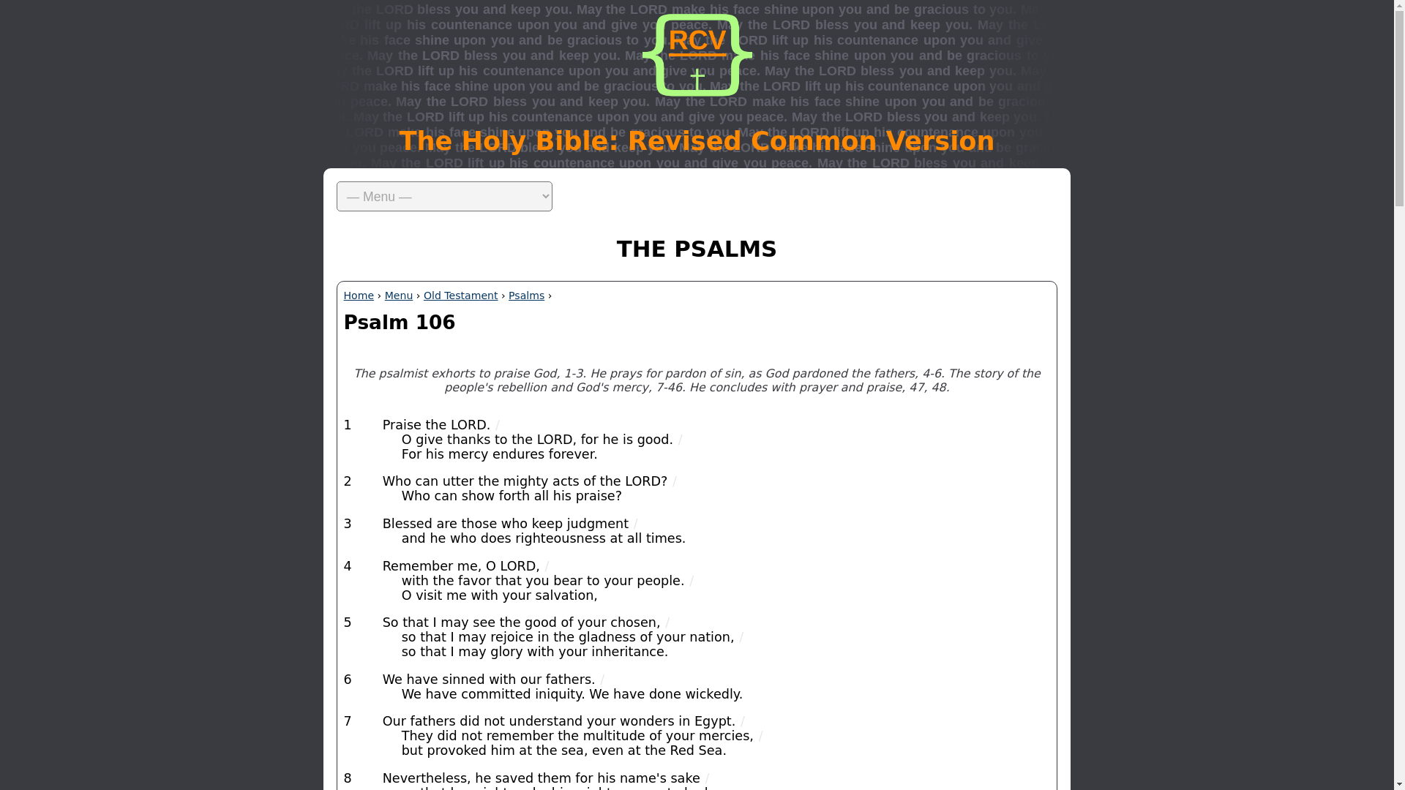  What do you see at coordinates (359, 296) in the screenshot?
I see `Home` at bounding box center [359, 296].